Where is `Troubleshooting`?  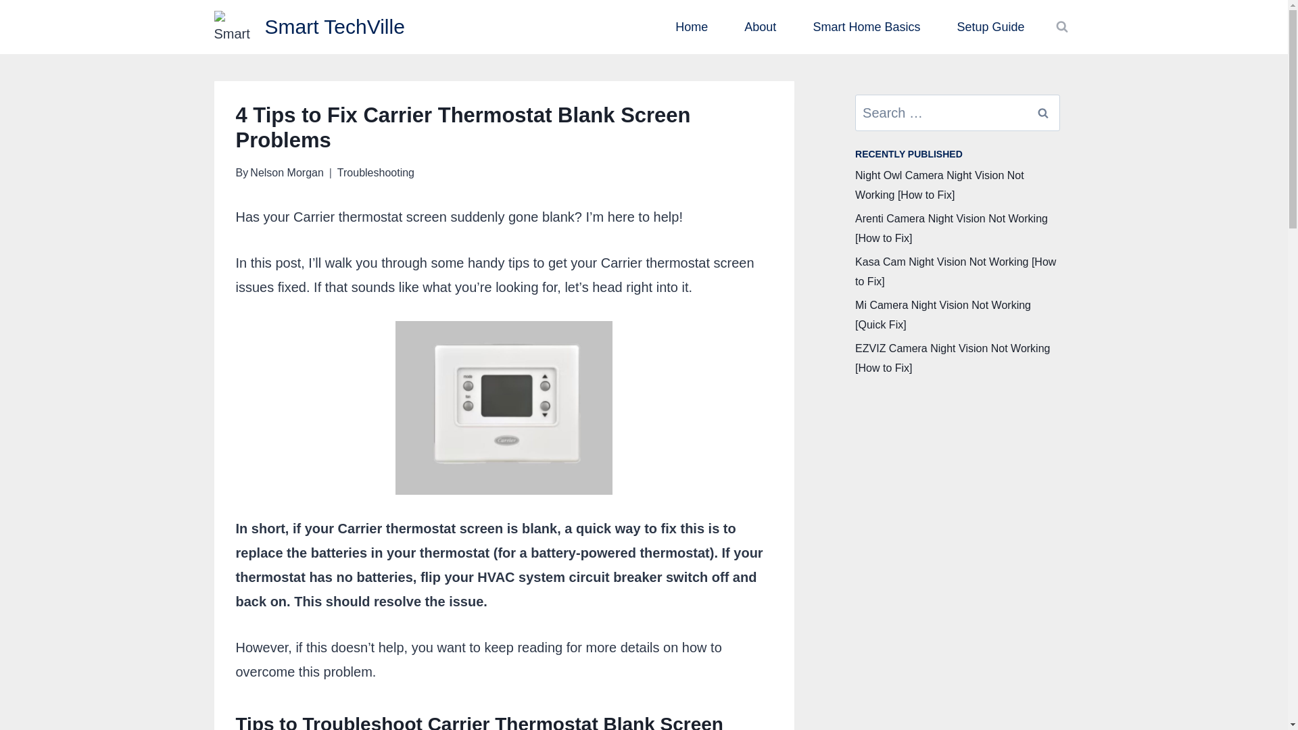
Troubleshooting is located at coordinates (376, 172).